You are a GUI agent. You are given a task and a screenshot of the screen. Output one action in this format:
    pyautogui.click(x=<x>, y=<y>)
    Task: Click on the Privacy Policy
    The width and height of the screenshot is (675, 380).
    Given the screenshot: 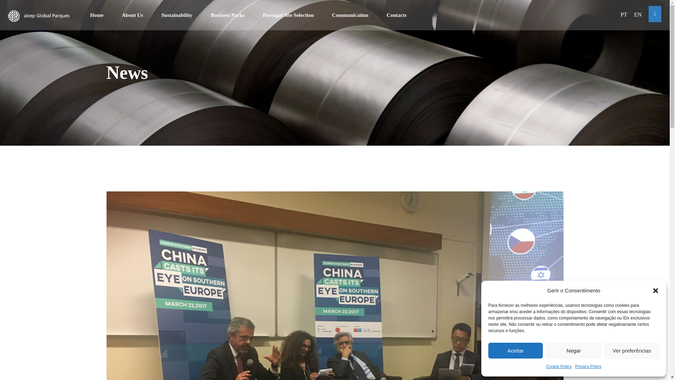 What is the action you would take?
    pyautogui.click(x=588, y=367)
    